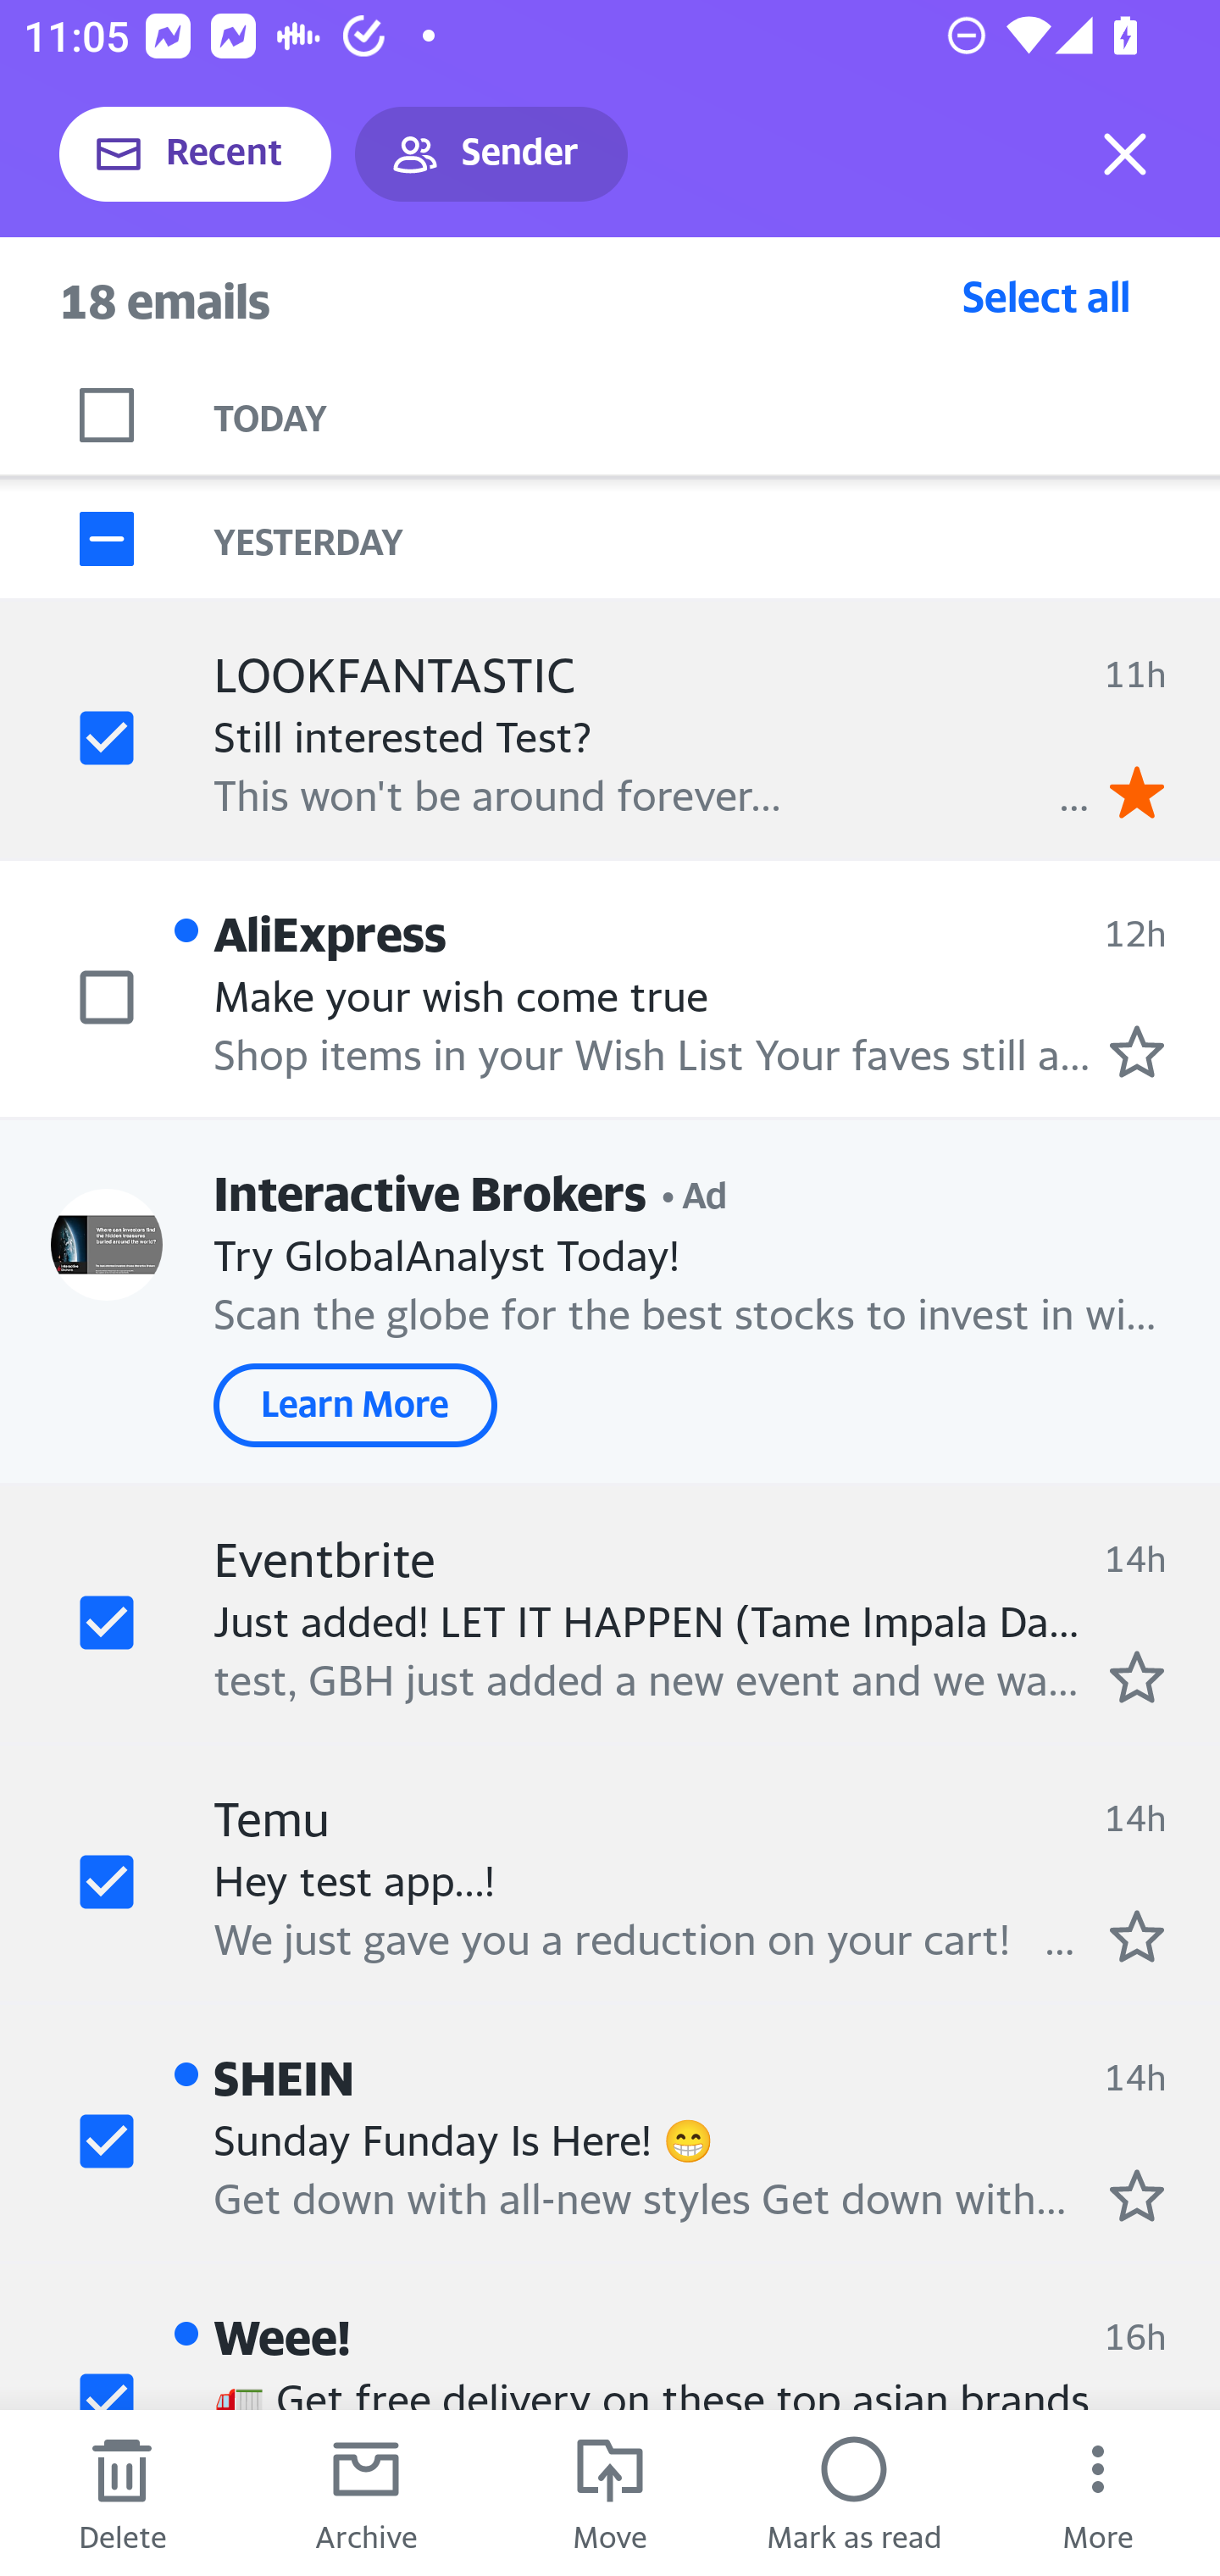 The height and width of the screenshot is (2576, 1220). What do you see at coordinates (1137, 1675) in the screenshot?
I see `Mark as starred.` at bounding box center [1137, 1675].